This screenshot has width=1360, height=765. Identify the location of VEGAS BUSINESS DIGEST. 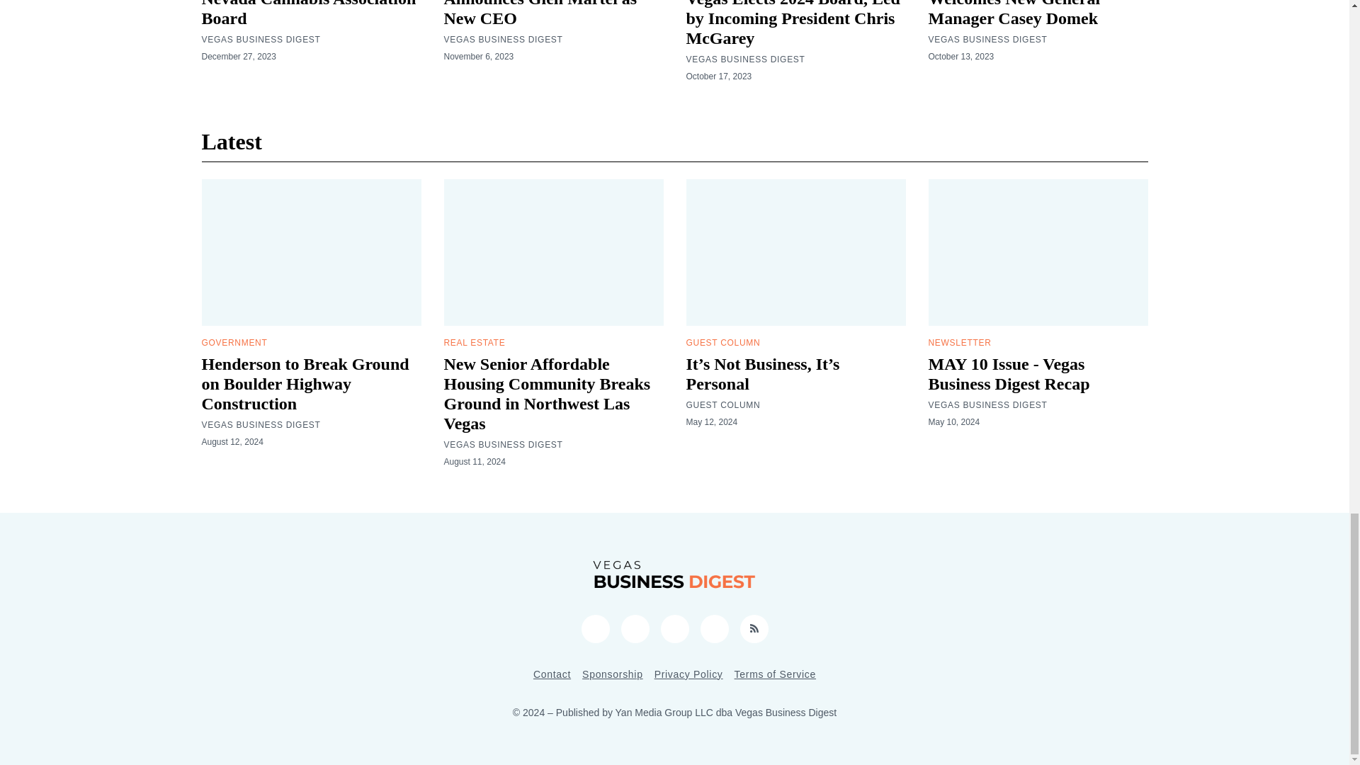
(503, 39).